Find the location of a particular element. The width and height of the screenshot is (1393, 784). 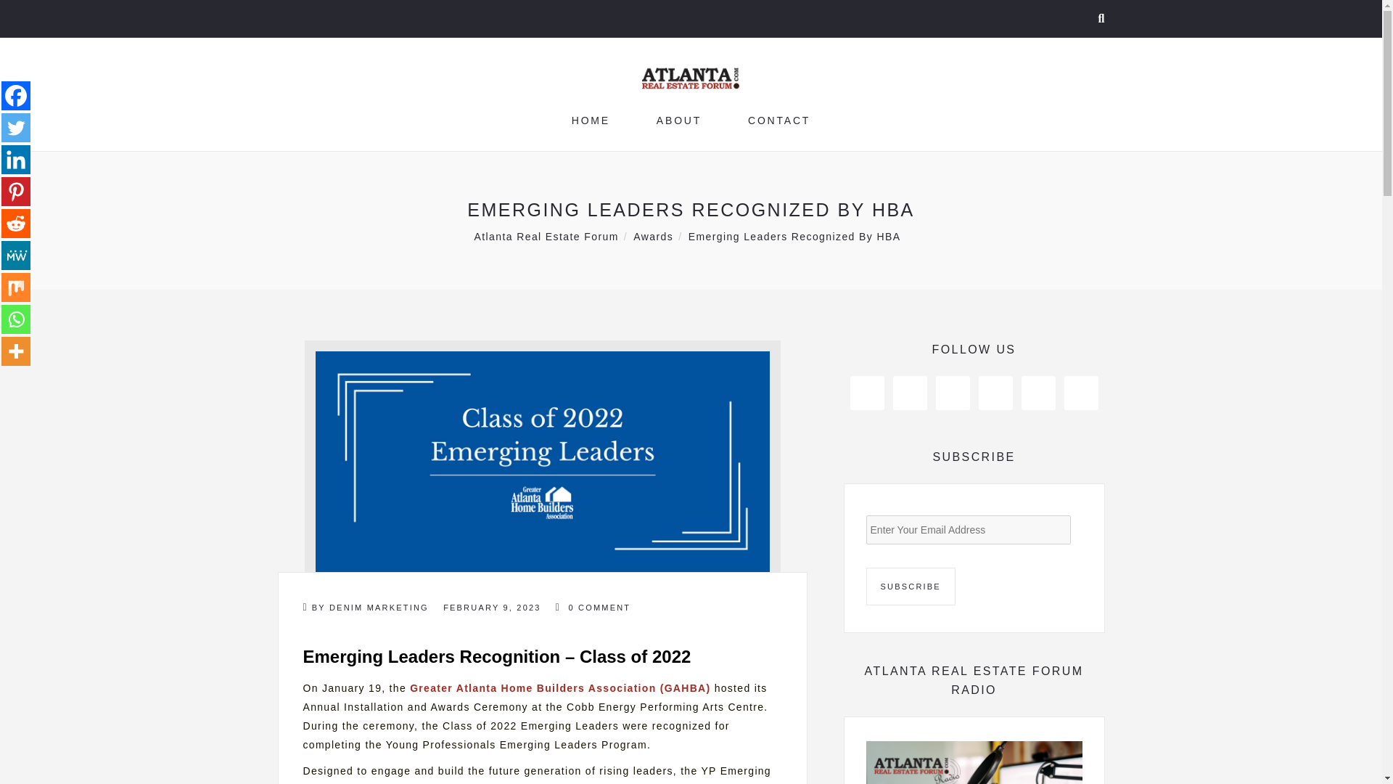

Reddit is located at coordinates (16, 224).